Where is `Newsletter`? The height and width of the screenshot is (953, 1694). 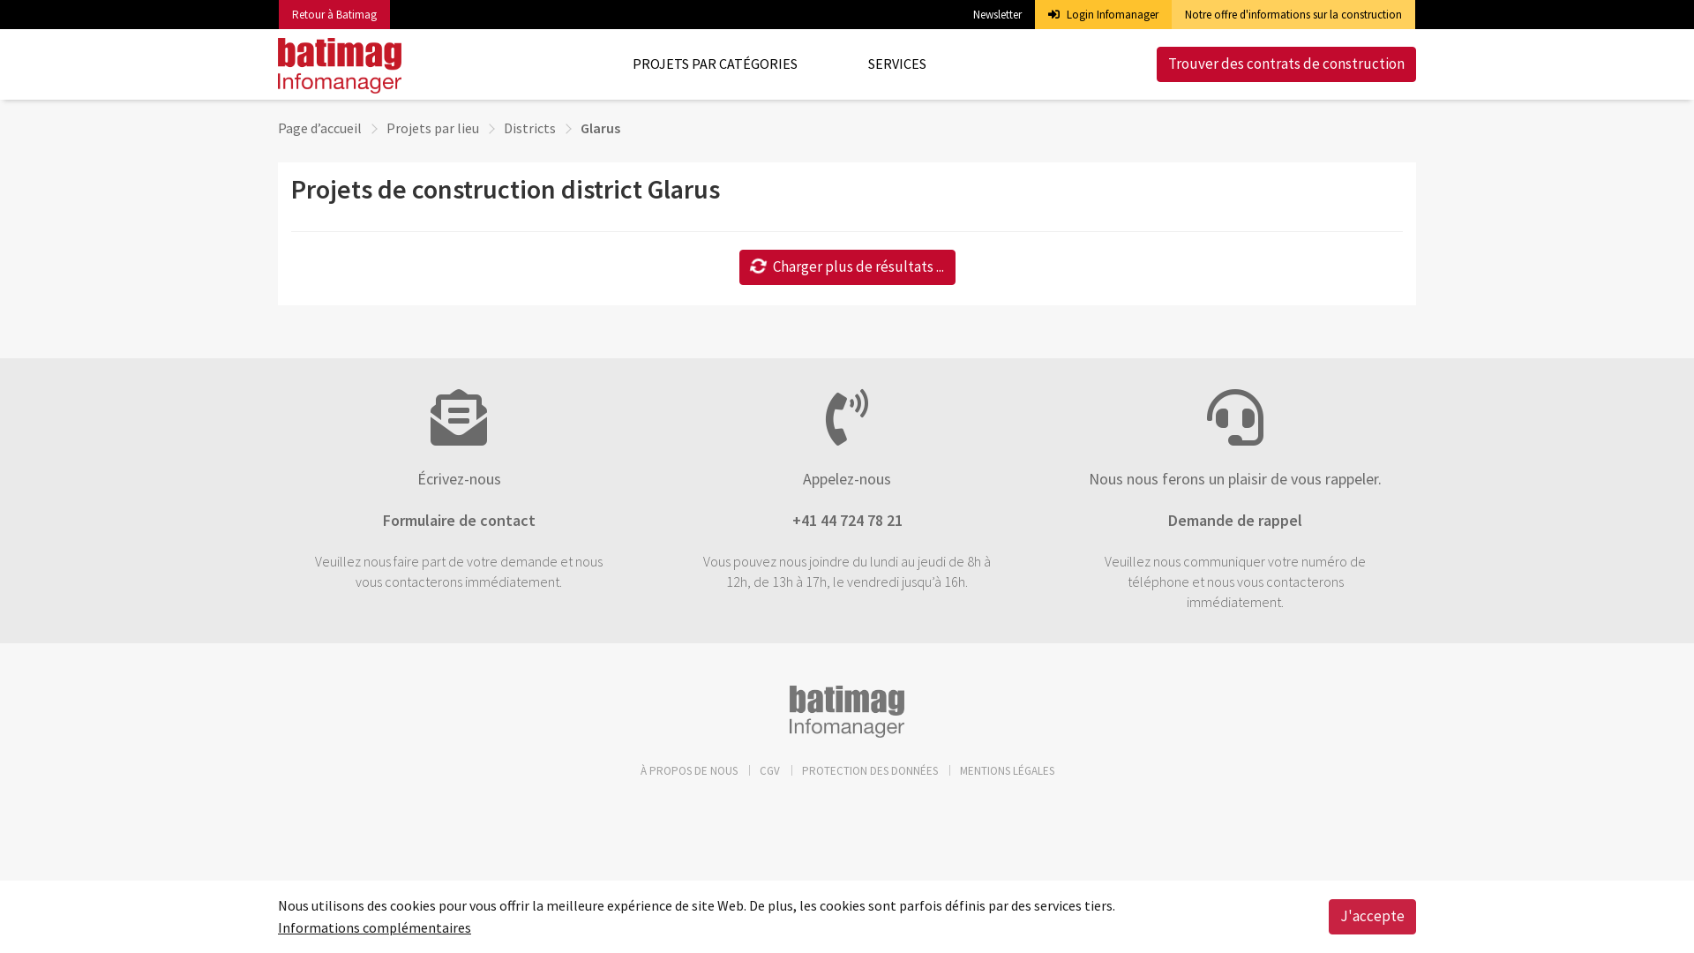 Newsletter is located at coordinates (997, 14).